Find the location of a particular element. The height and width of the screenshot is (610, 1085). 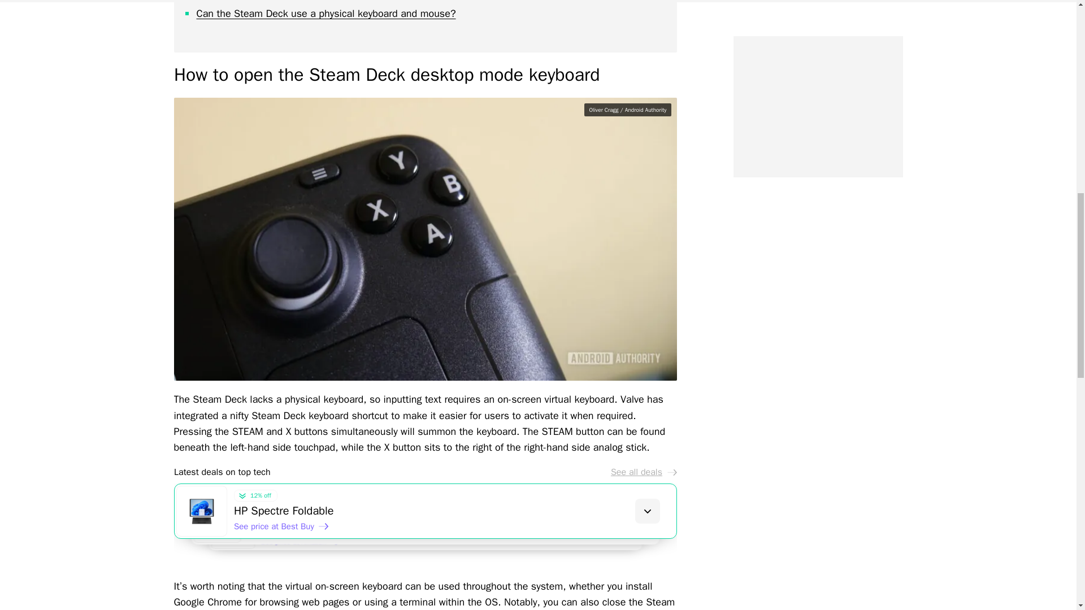

See all deals is located at coordinates (643, 472).